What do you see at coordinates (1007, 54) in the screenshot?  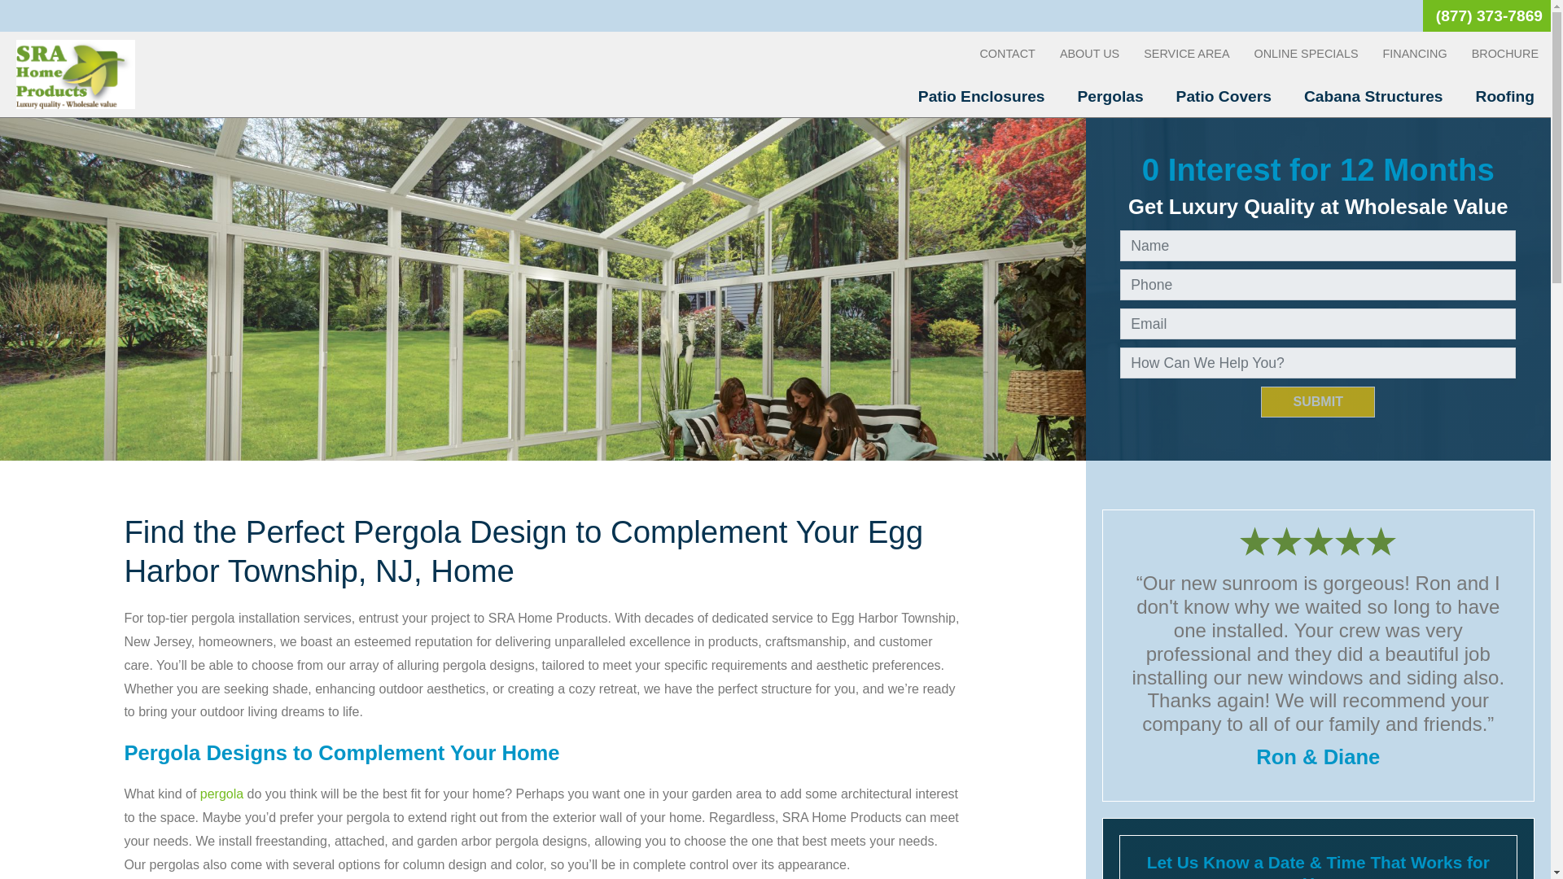 I see `CONTACT` at bounding box center [1007, 54].